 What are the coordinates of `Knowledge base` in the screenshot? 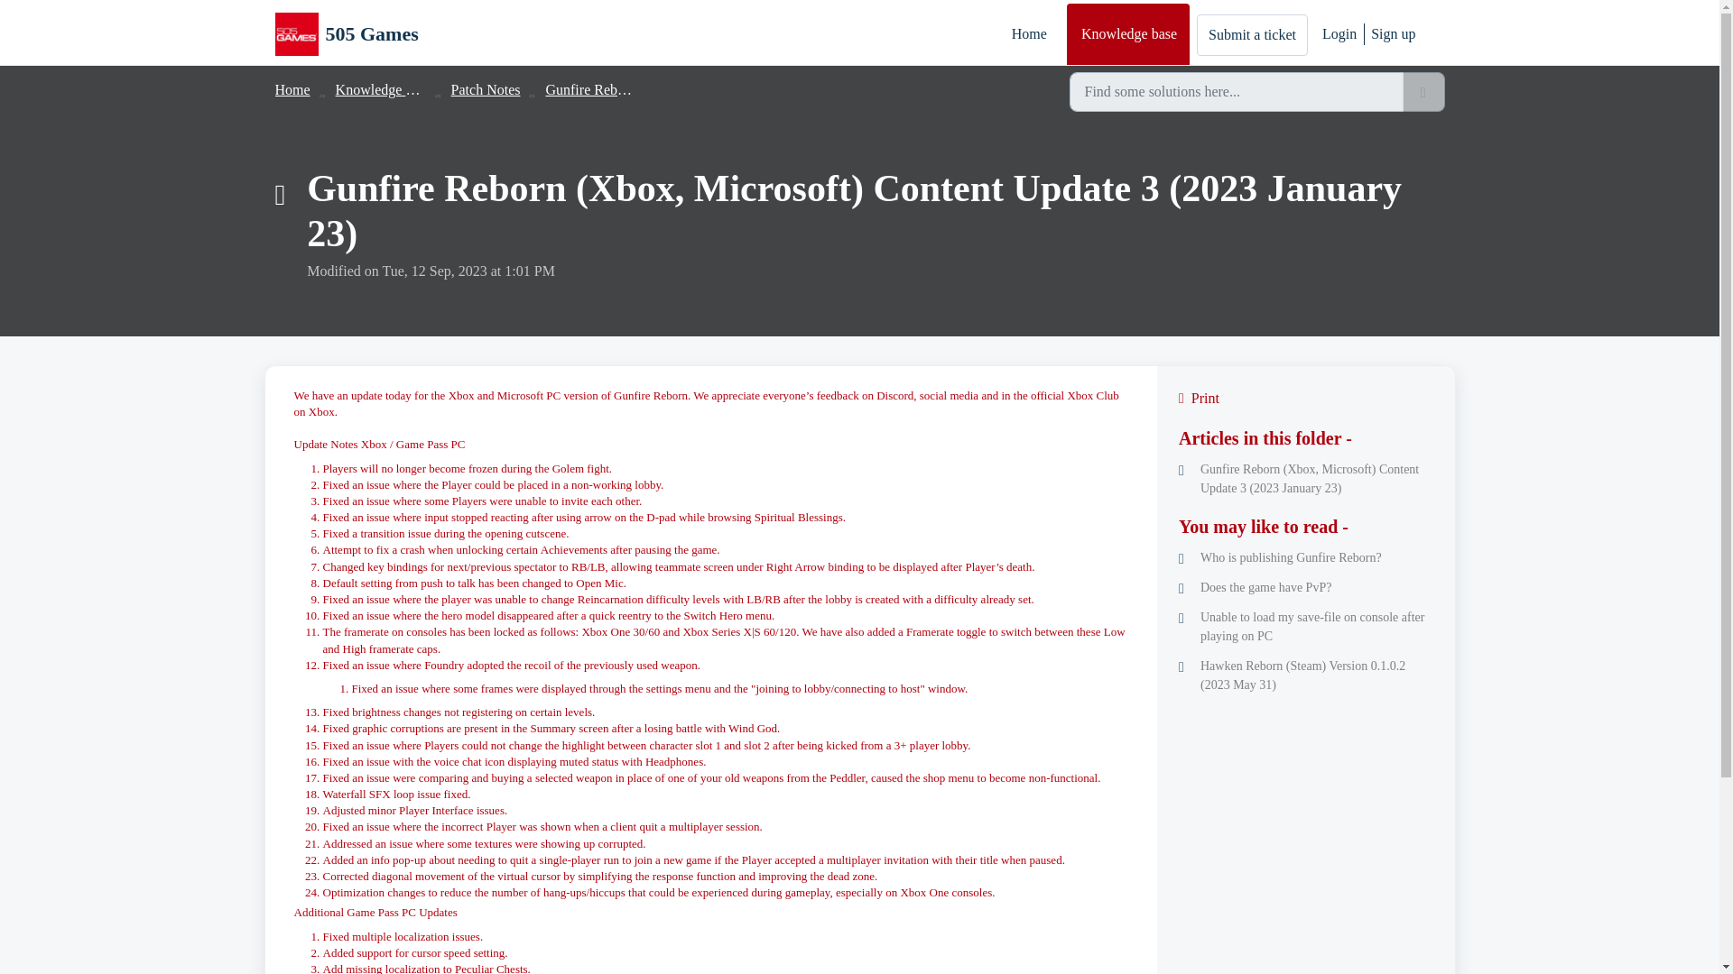 It's located at (1128, 34).